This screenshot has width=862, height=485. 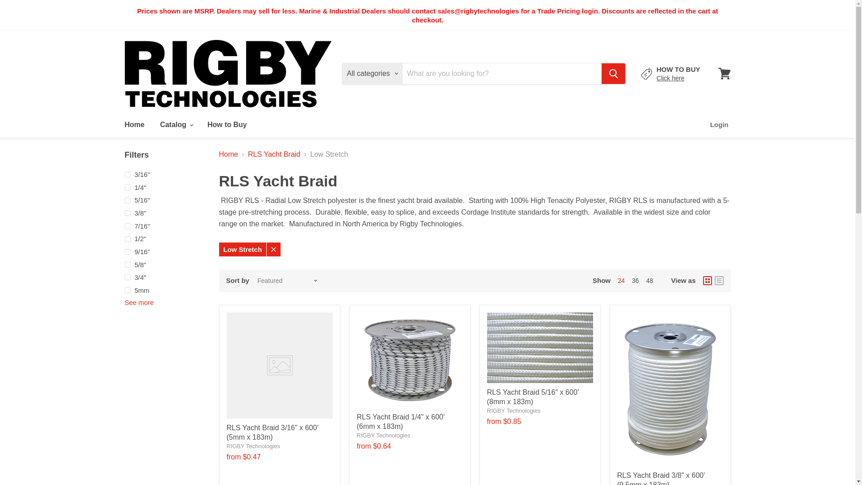 What do you see at coordinates (719, 125) in the screenshot?
I see `Login` at bounding box center [719, 125].